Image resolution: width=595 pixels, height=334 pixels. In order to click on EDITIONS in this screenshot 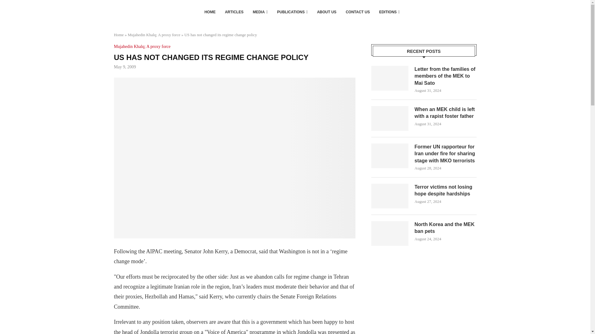, I will do `click(389, 12)`.